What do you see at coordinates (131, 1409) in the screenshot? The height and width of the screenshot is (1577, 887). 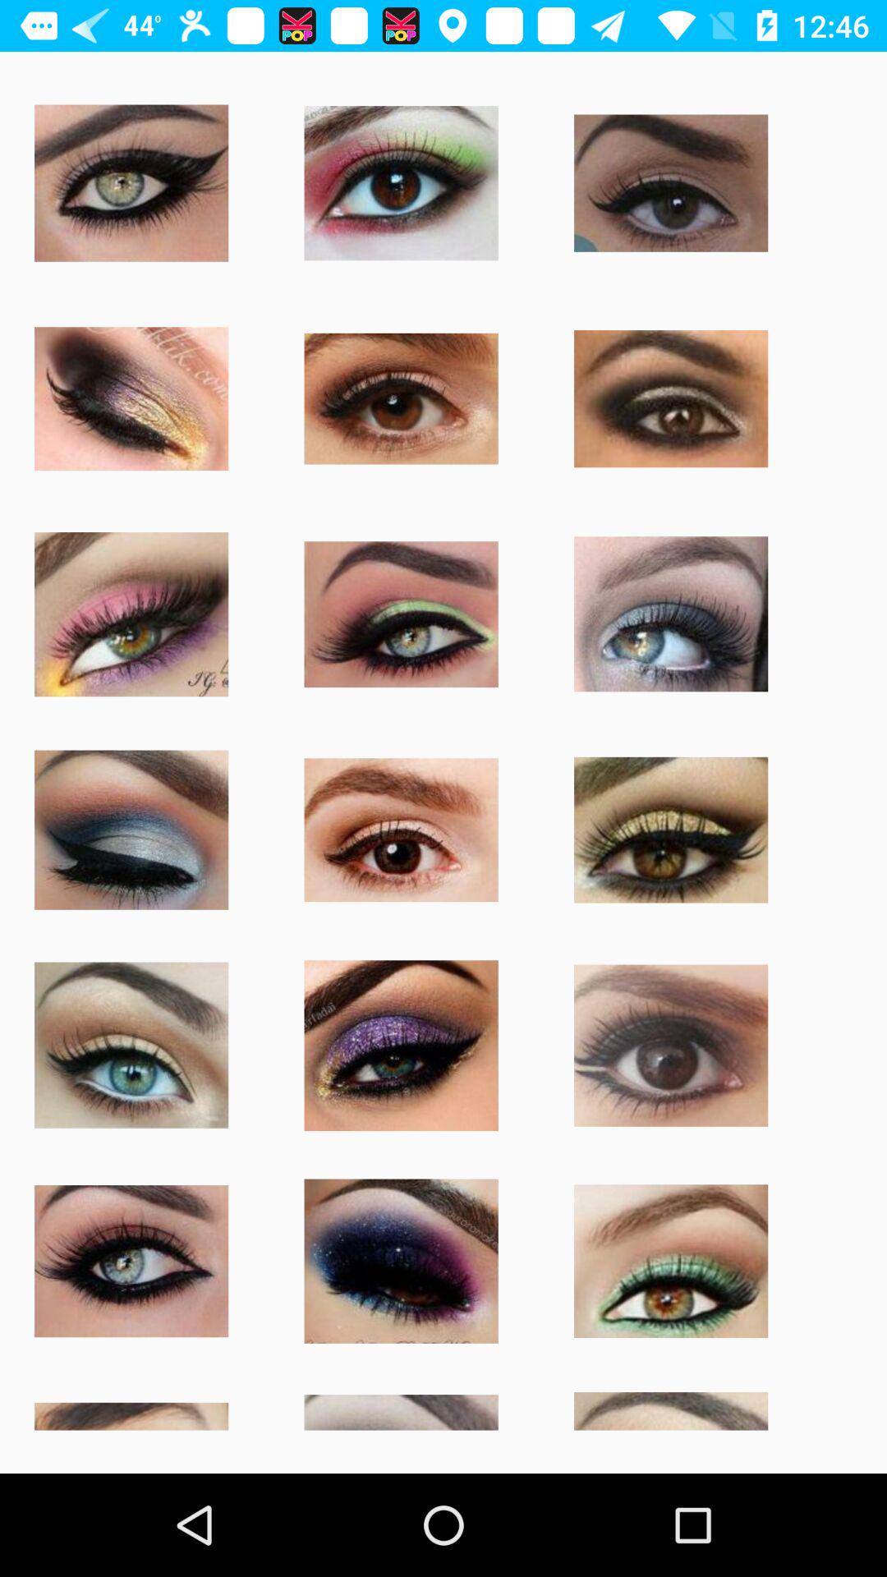 I see `click on seventh row first image` at bounding box center [131, 1409].